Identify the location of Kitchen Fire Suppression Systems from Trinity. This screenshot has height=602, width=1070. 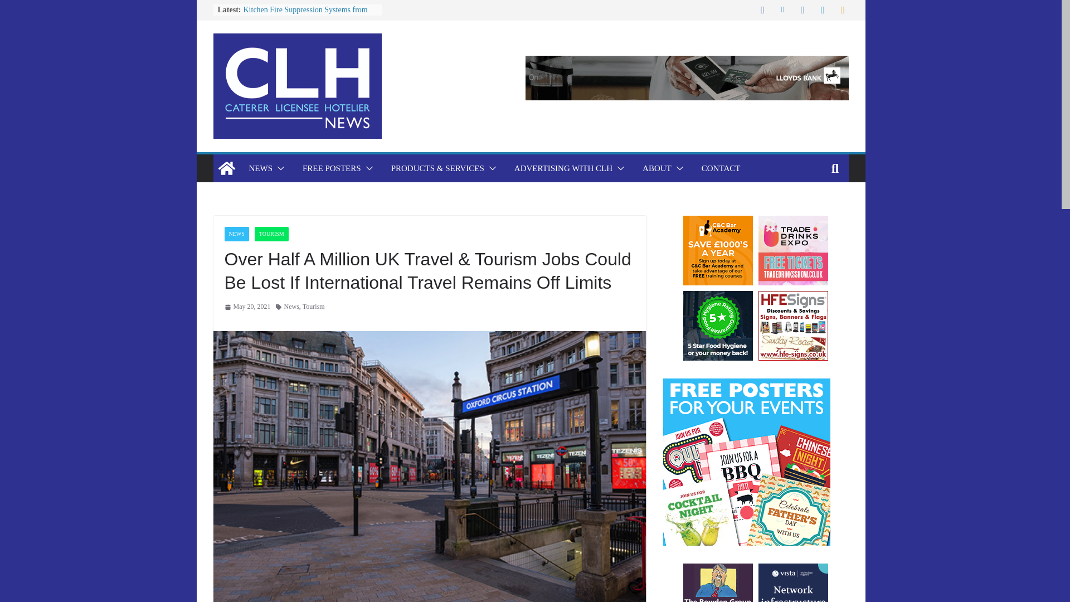
(304, 15).